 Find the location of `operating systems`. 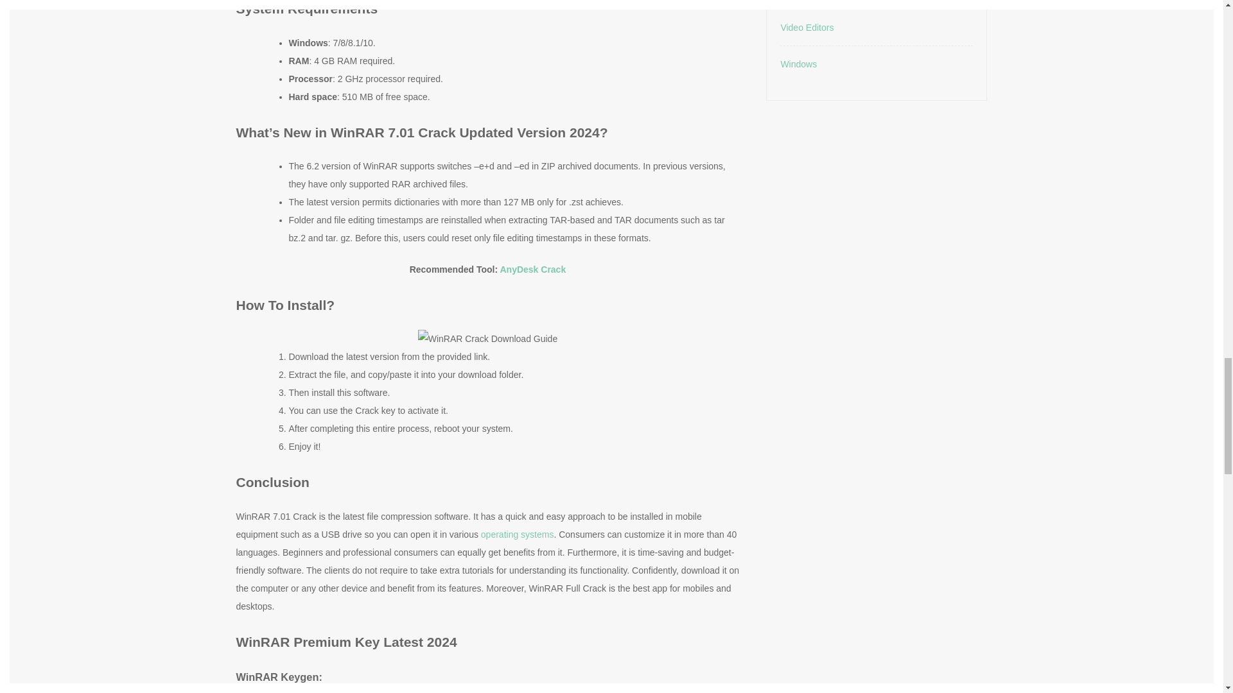

operating systems is located at coordinates (517, 535).